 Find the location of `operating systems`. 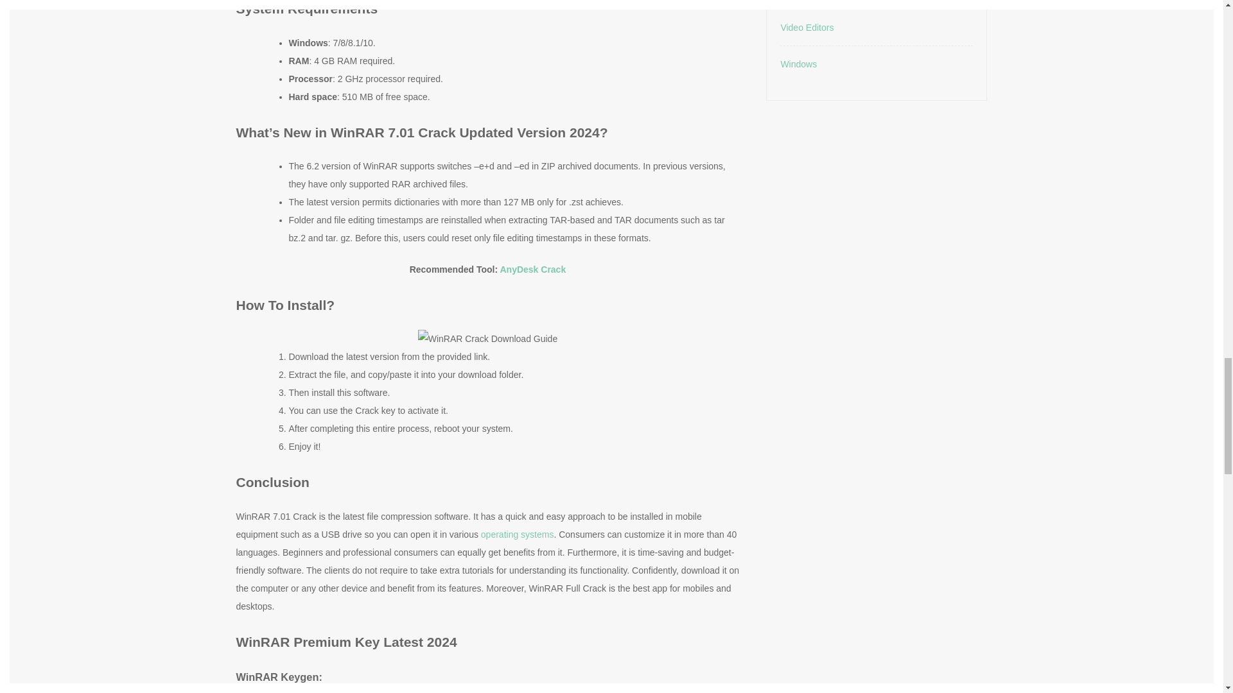

operating systems is located at coordinates (517, 535).